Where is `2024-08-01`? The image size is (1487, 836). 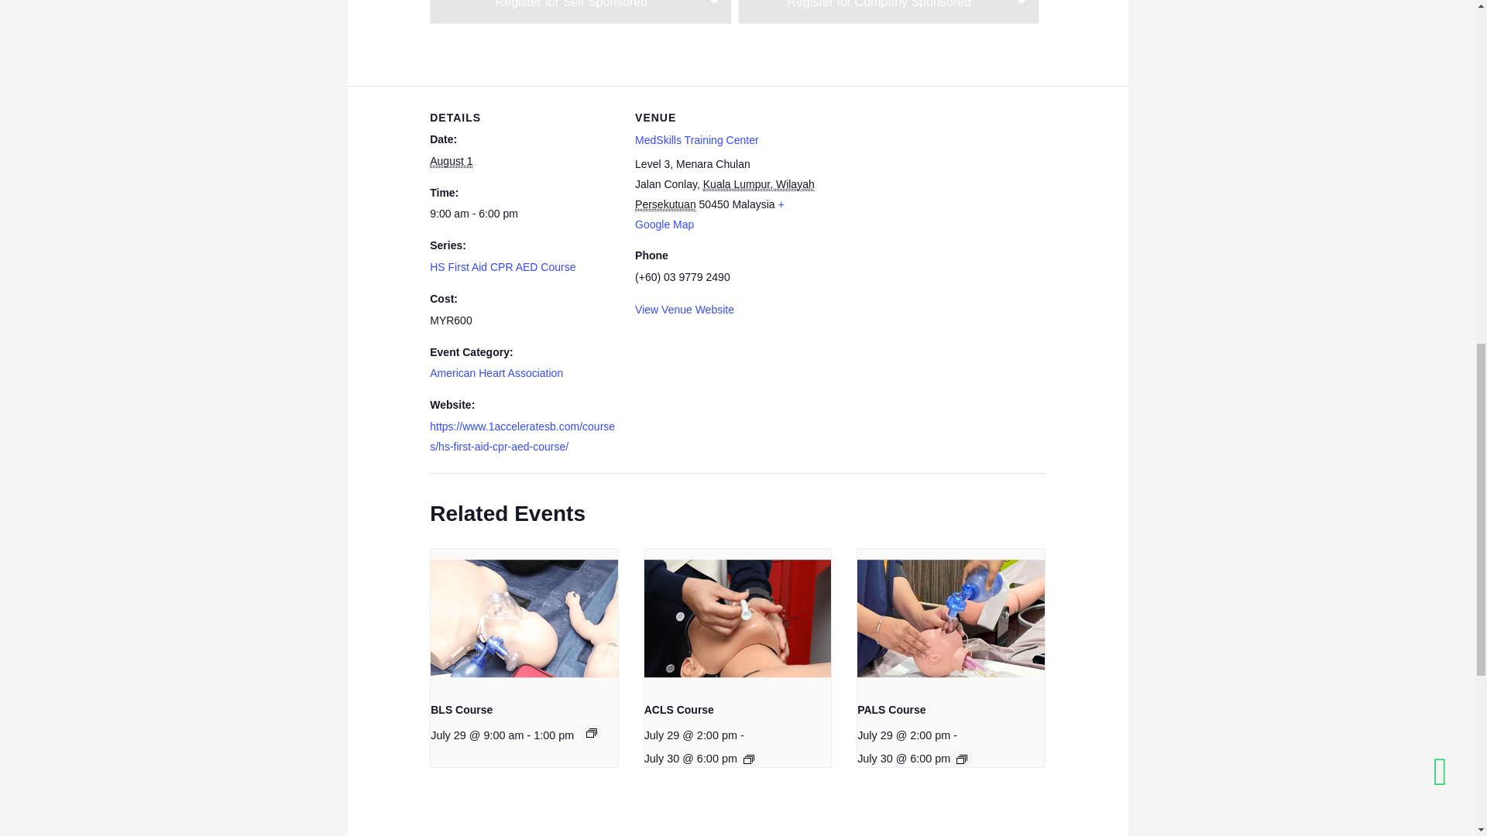
2024-08-01 is located at coordinates (451, 161).